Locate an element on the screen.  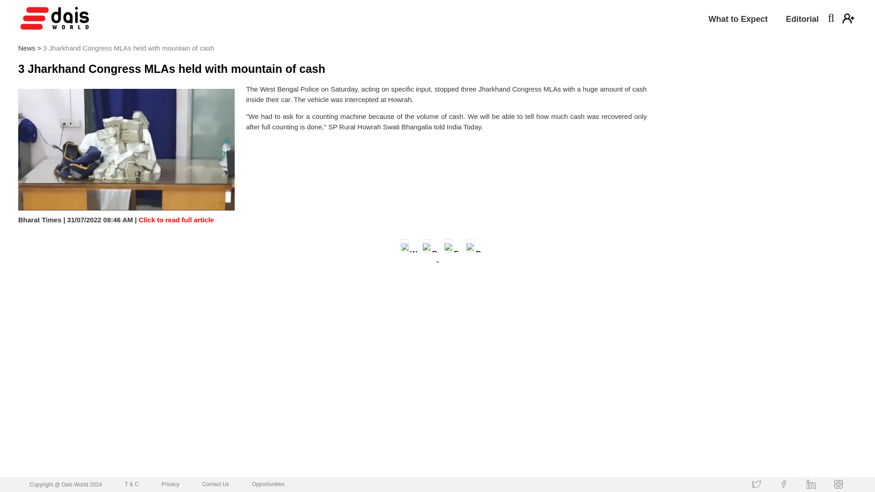
What to Expect is located at coordinates (737, 20).